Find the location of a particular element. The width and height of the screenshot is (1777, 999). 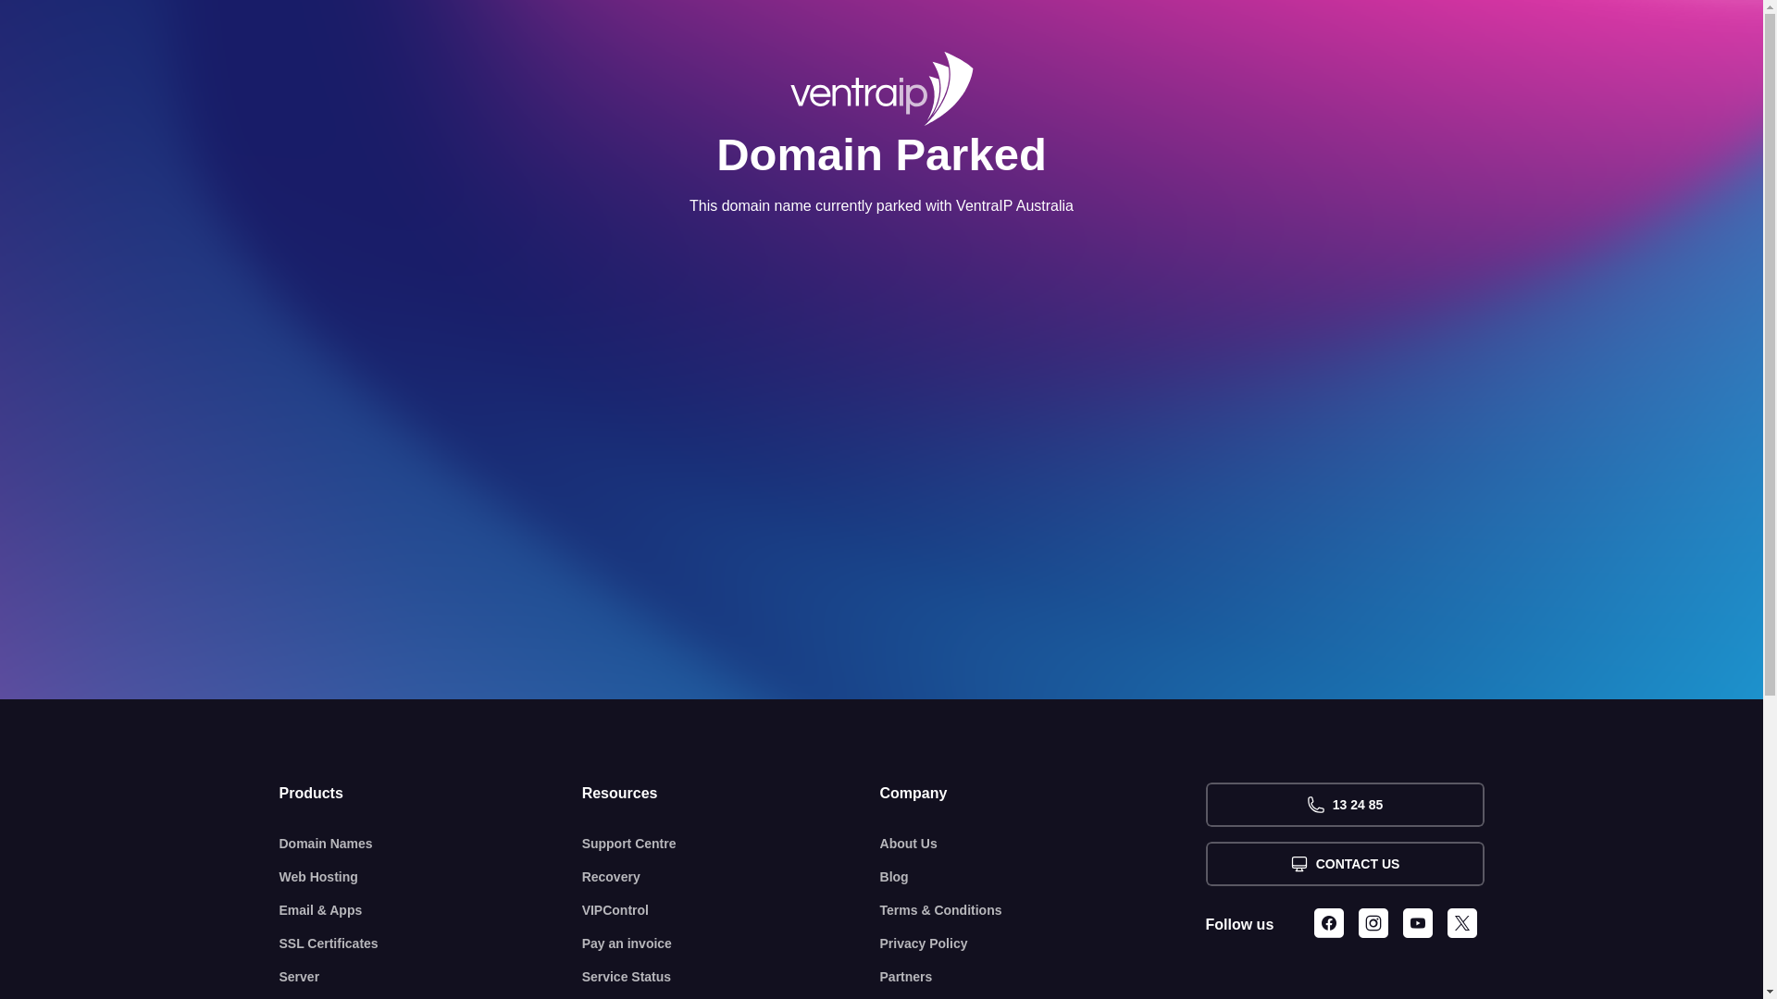

SSL Certificates is located at coordinates (431, 943).